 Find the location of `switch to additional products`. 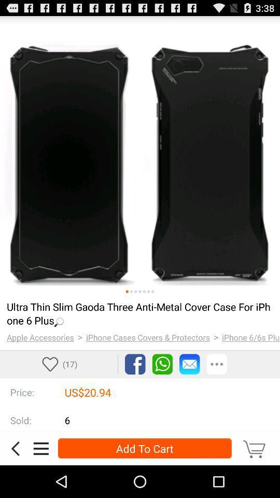

switch to additional products is located at coordinates (136, 292).